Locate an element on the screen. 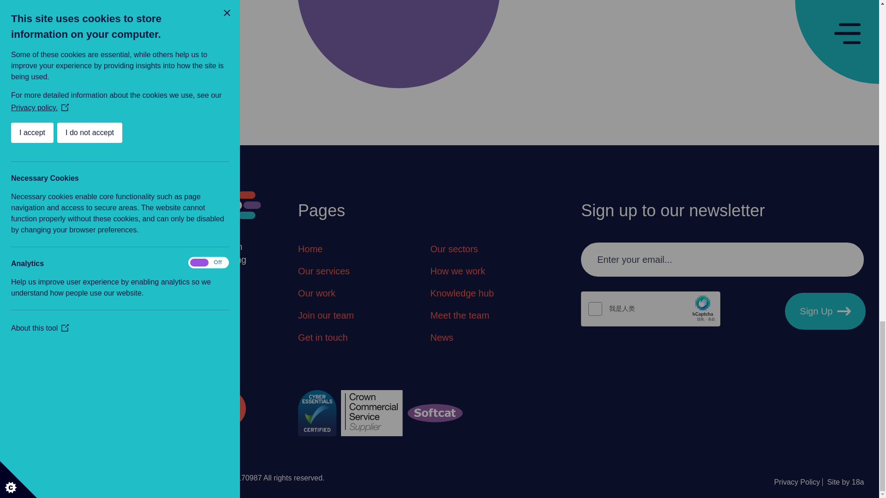 Image resolution: width=886 pixels, height=498 pixels. Get in touch is located at coordinates (323, 338).